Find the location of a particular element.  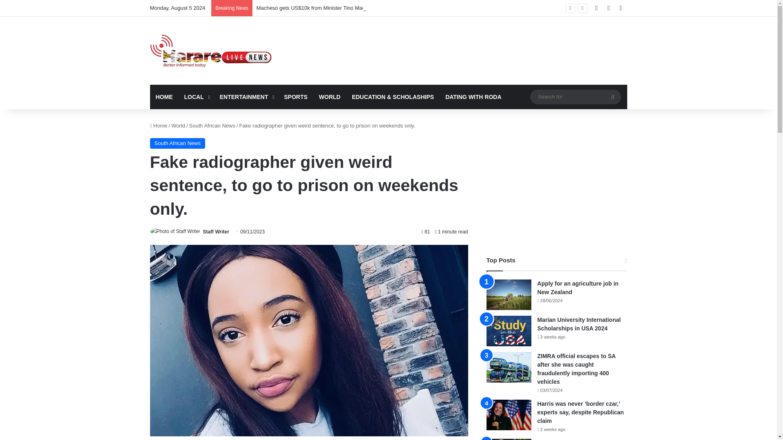

HOME is located at coordinates (164, 97).